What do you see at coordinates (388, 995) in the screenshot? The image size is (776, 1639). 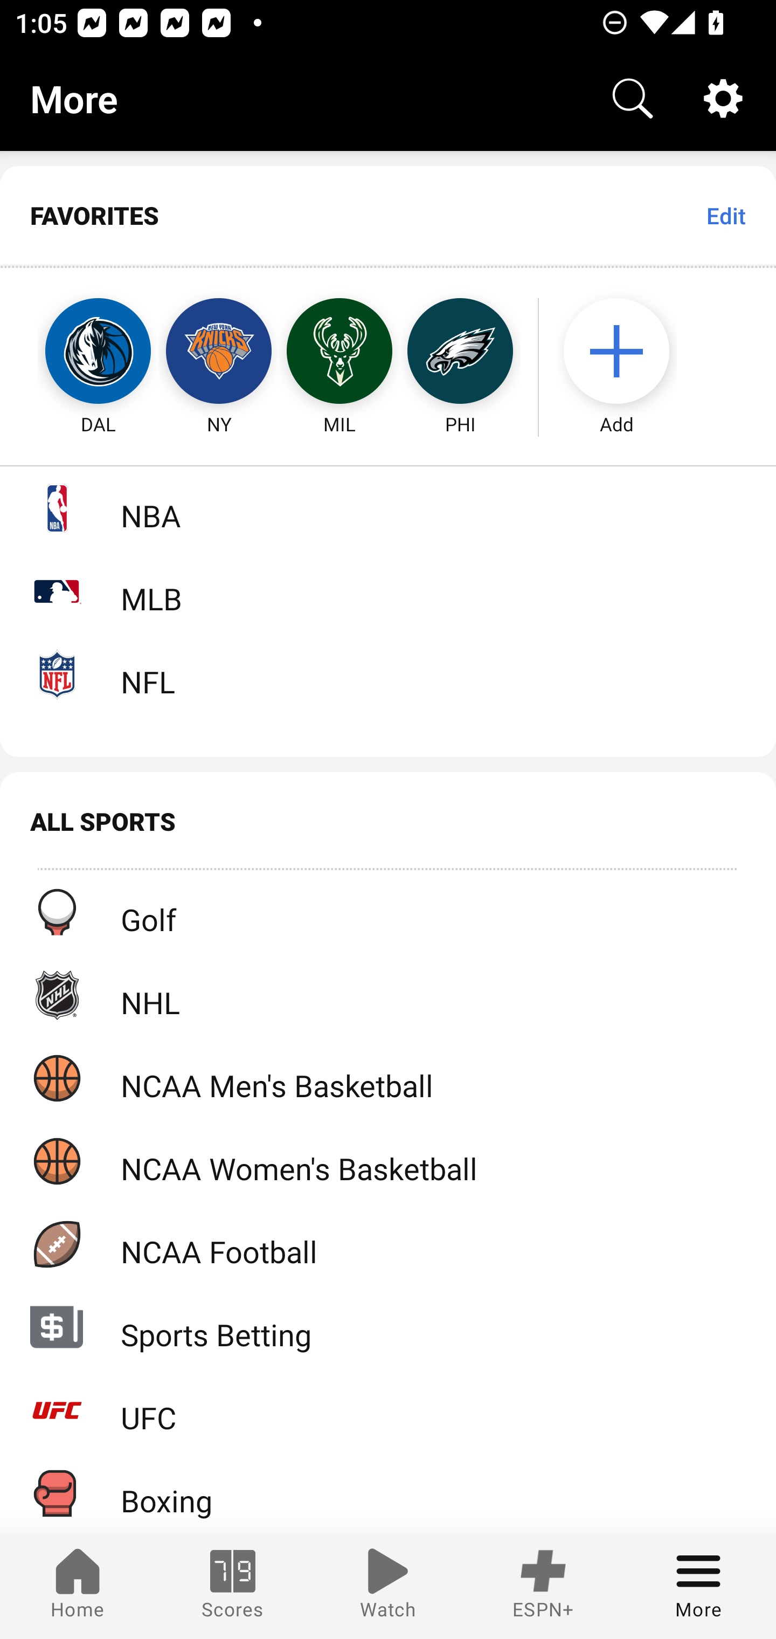 I see `NHL` at bounding box center [388, 995].